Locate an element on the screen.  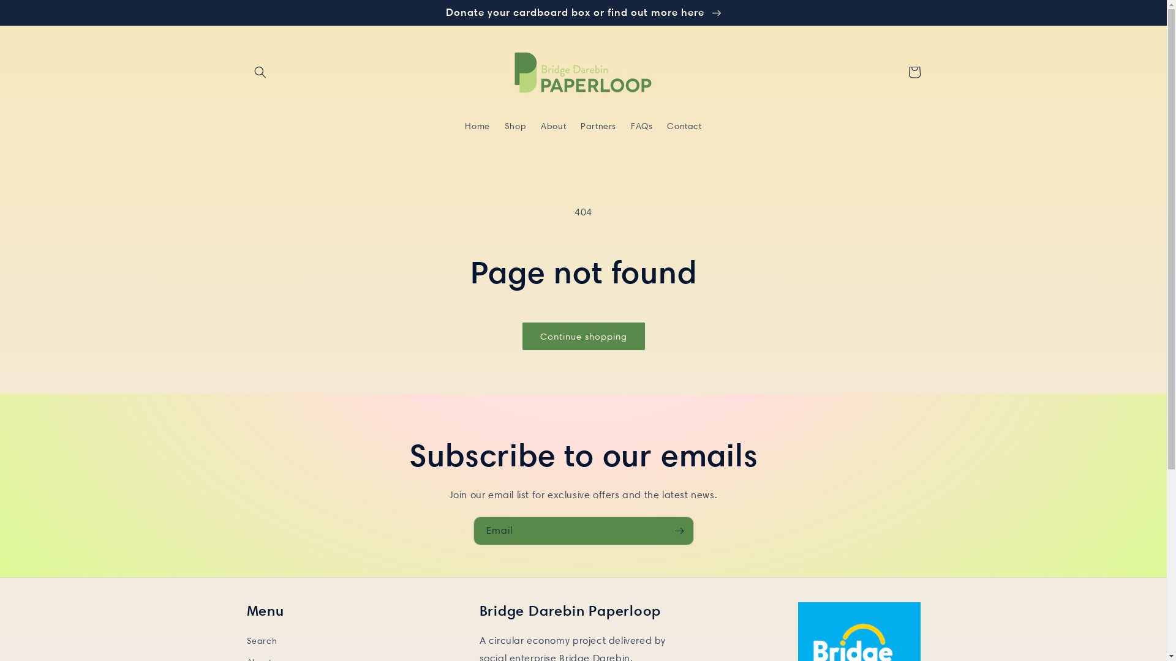
Partners is located at coordinates (598, 126).